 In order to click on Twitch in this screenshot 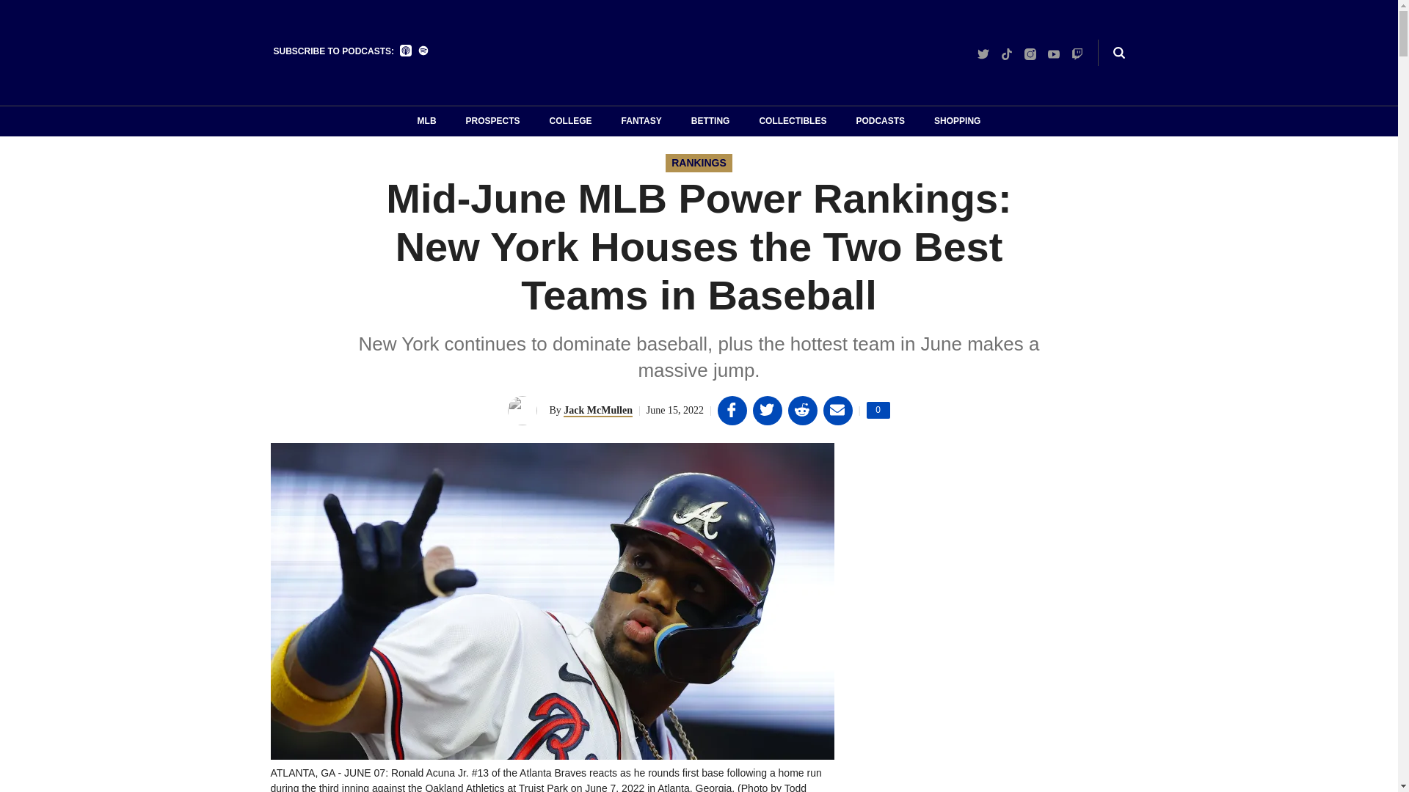, I will do `click(957, 122)`.